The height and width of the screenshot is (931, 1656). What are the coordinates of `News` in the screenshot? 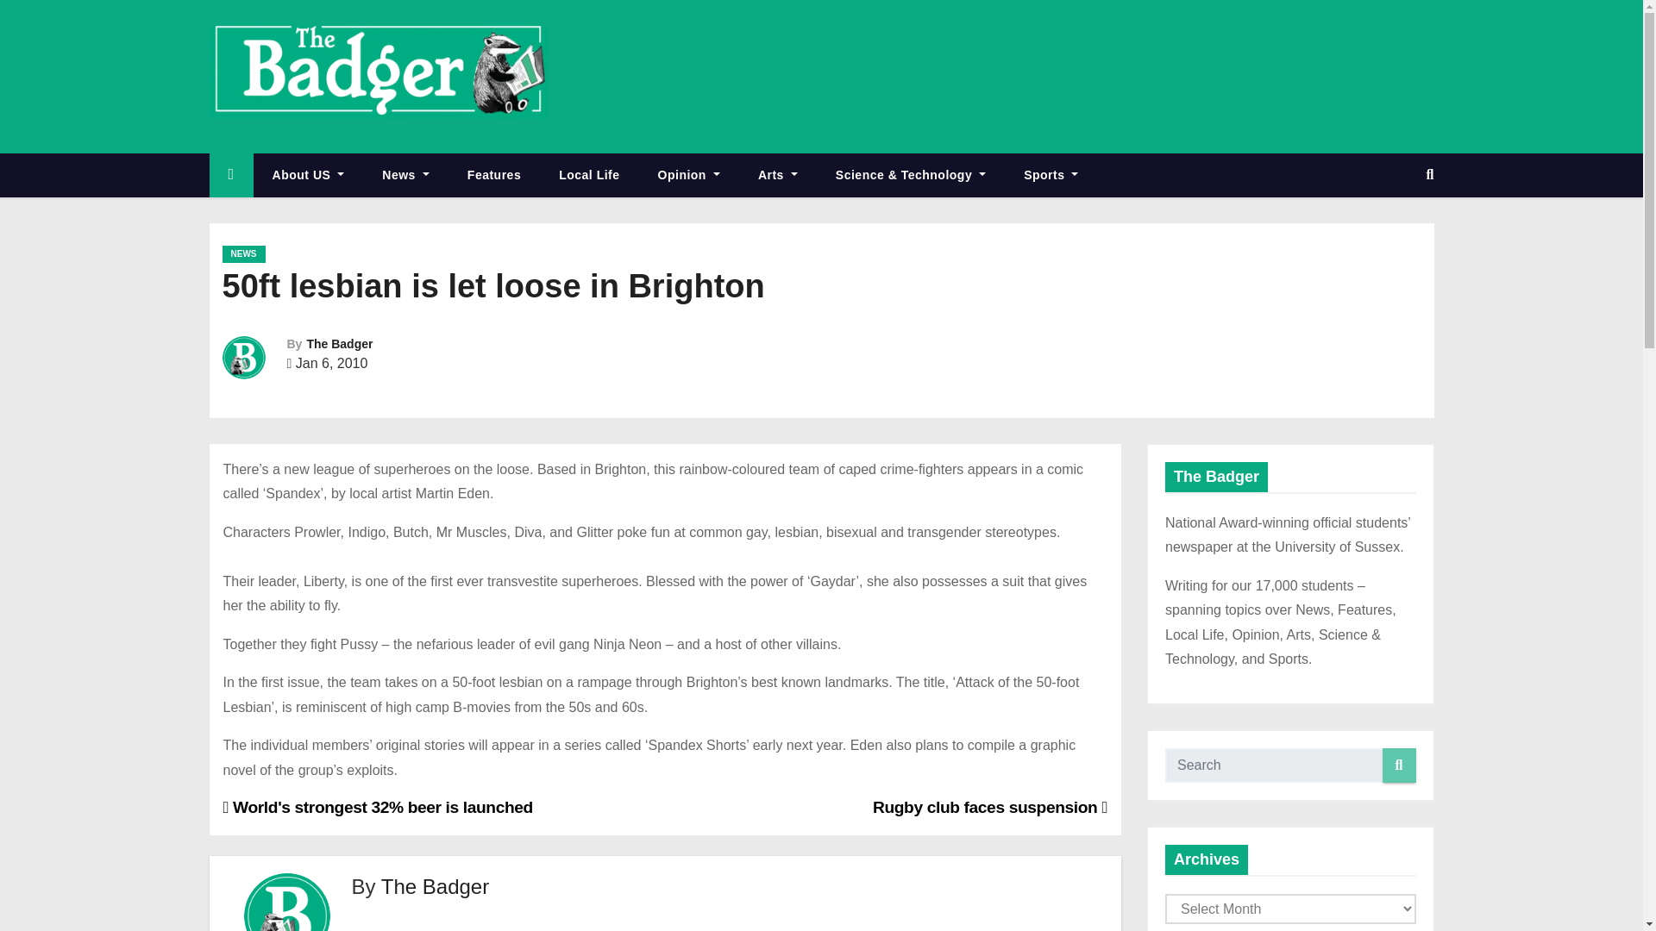 It's located at (405, 175).